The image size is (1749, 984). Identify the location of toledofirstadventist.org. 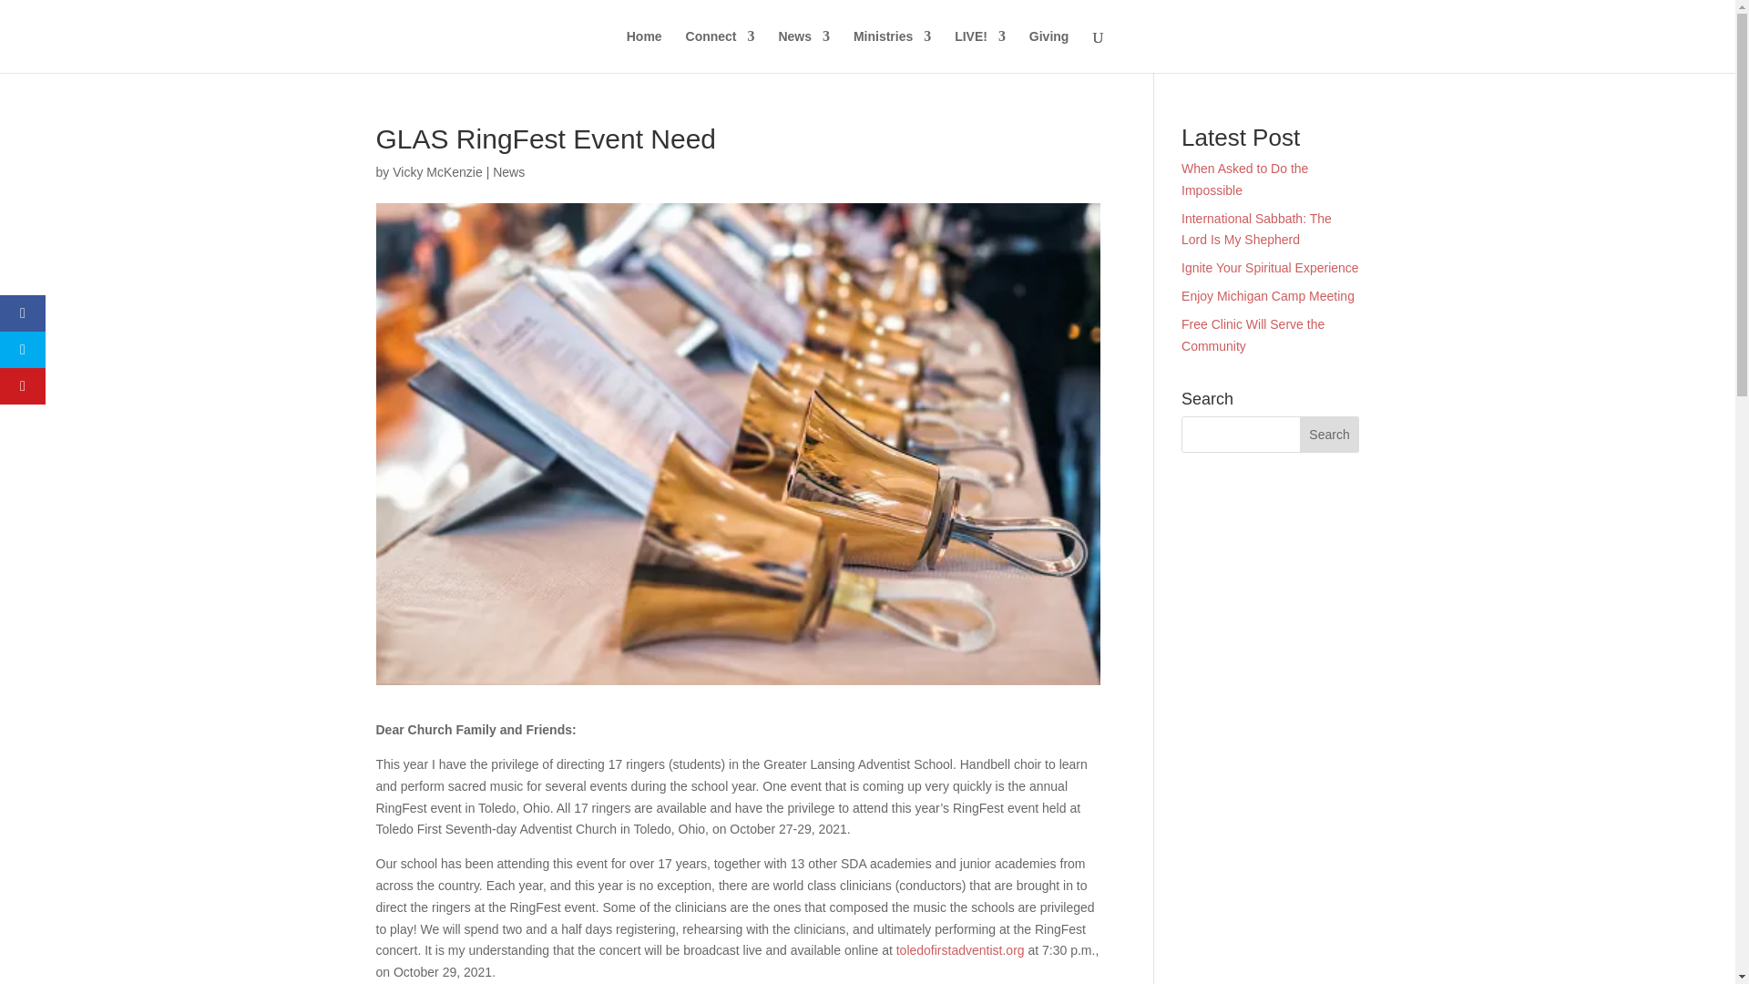
(960, 949).